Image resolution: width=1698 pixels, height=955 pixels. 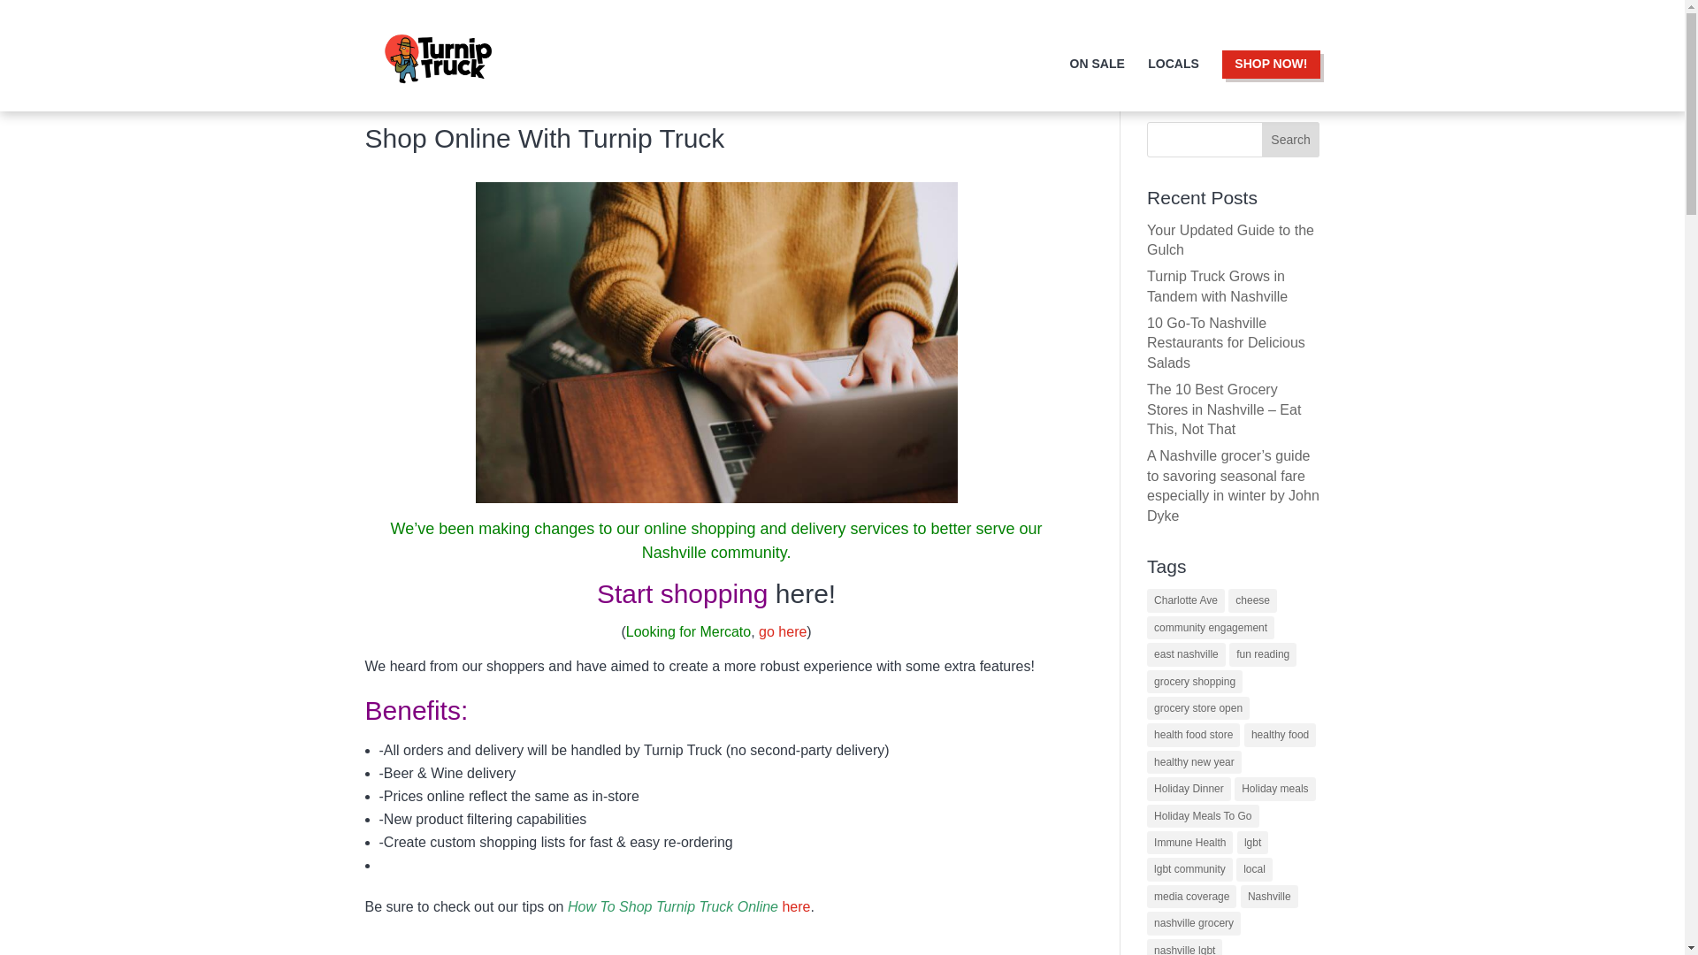 I want to click on Immune Health, so click(x=1189, y=842).